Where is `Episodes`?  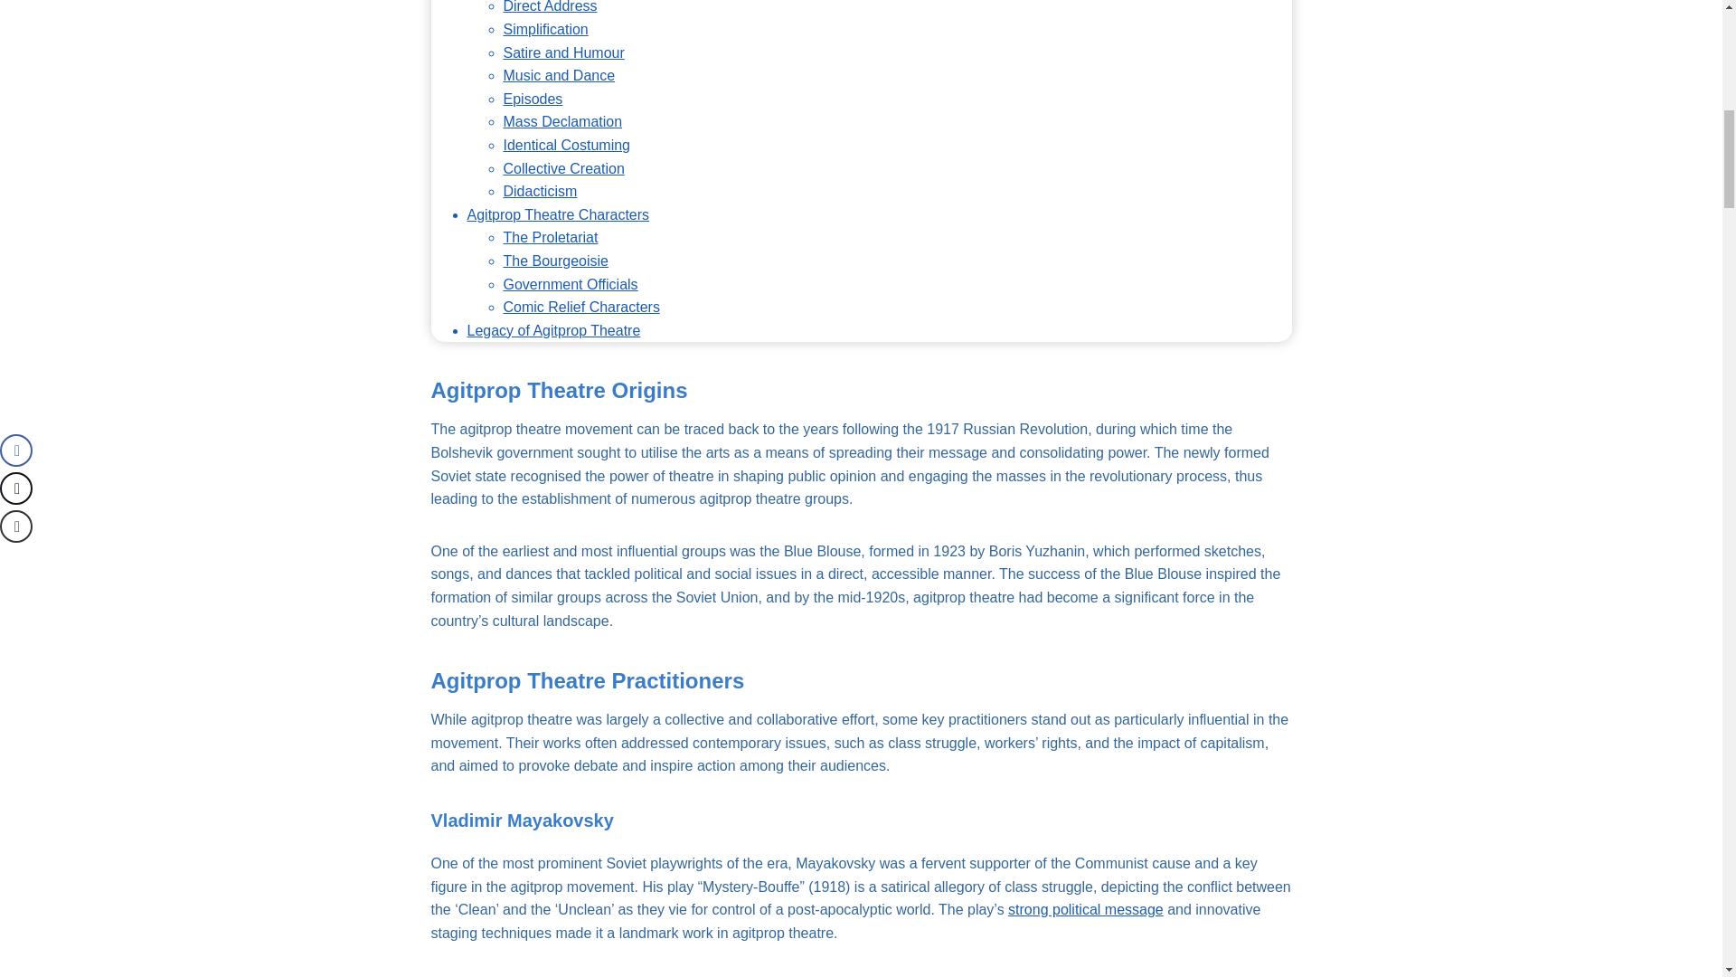 Episodes is located at coordinates (533, 99).